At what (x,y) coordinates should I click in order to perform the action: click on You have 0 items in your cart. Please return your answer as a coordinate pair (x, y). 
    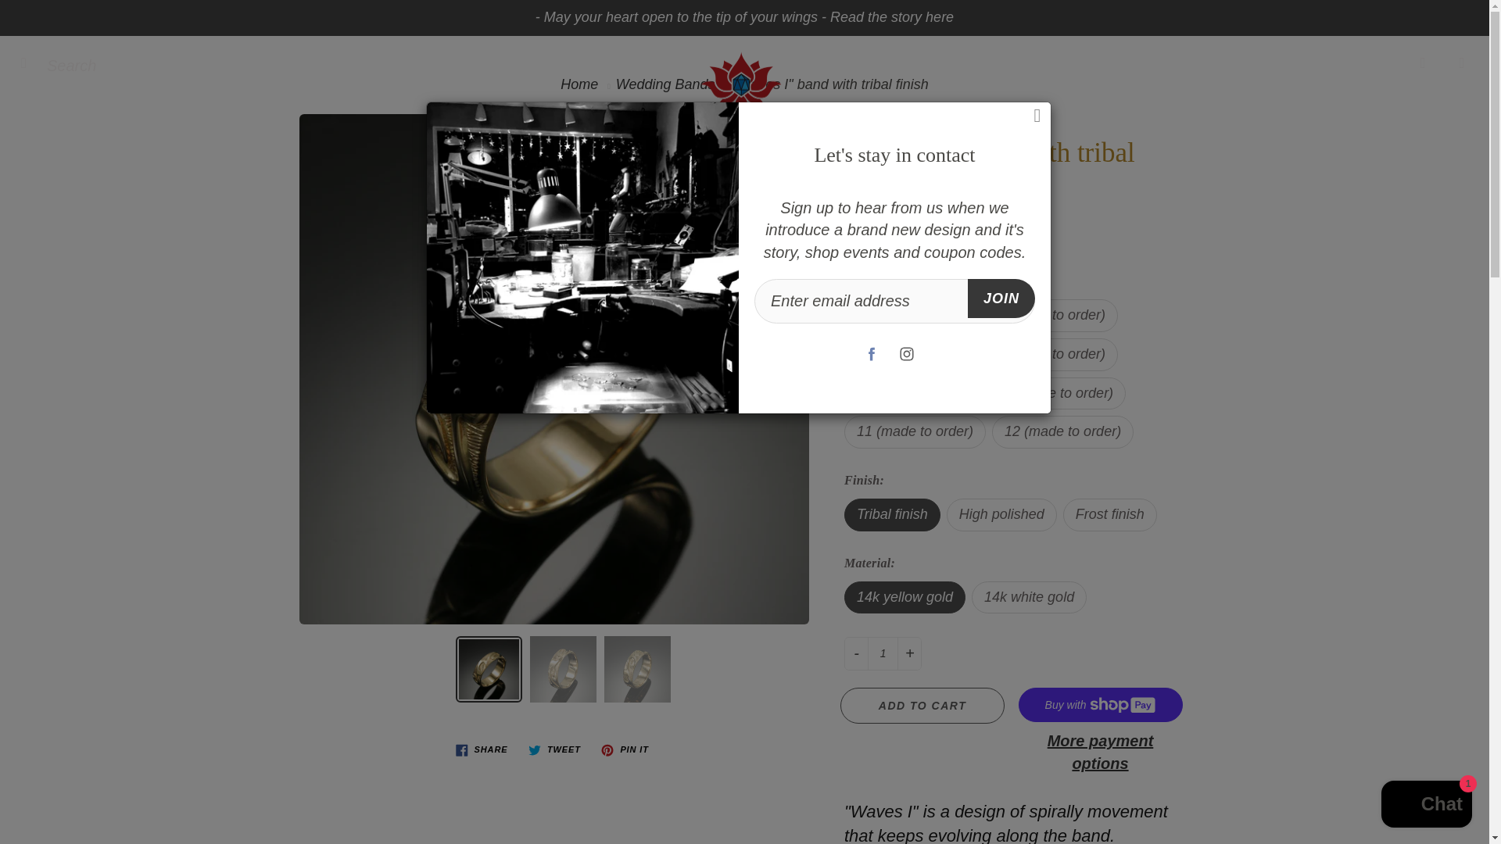
    Looking at the image, I should click on (1462, 63).